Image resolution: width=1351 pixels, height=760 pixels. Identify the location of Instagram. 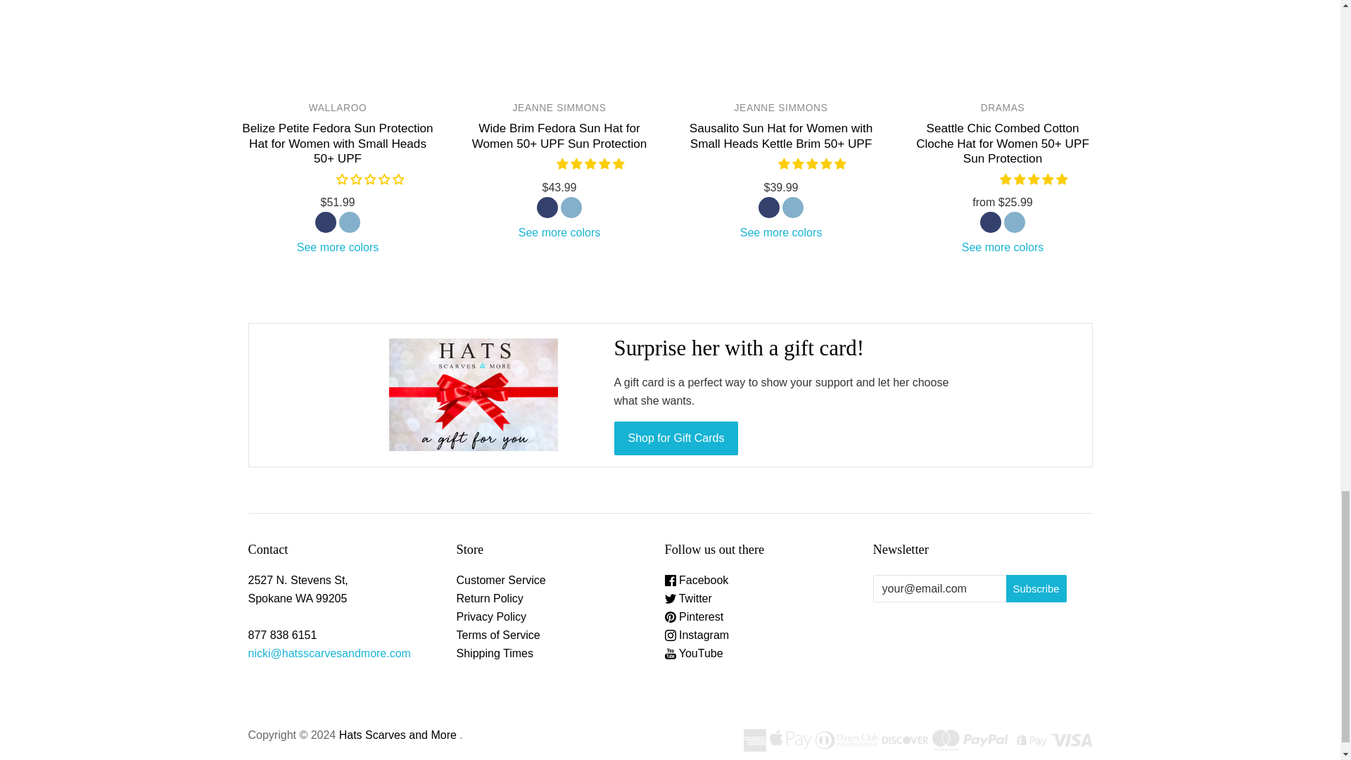
(697, 635).